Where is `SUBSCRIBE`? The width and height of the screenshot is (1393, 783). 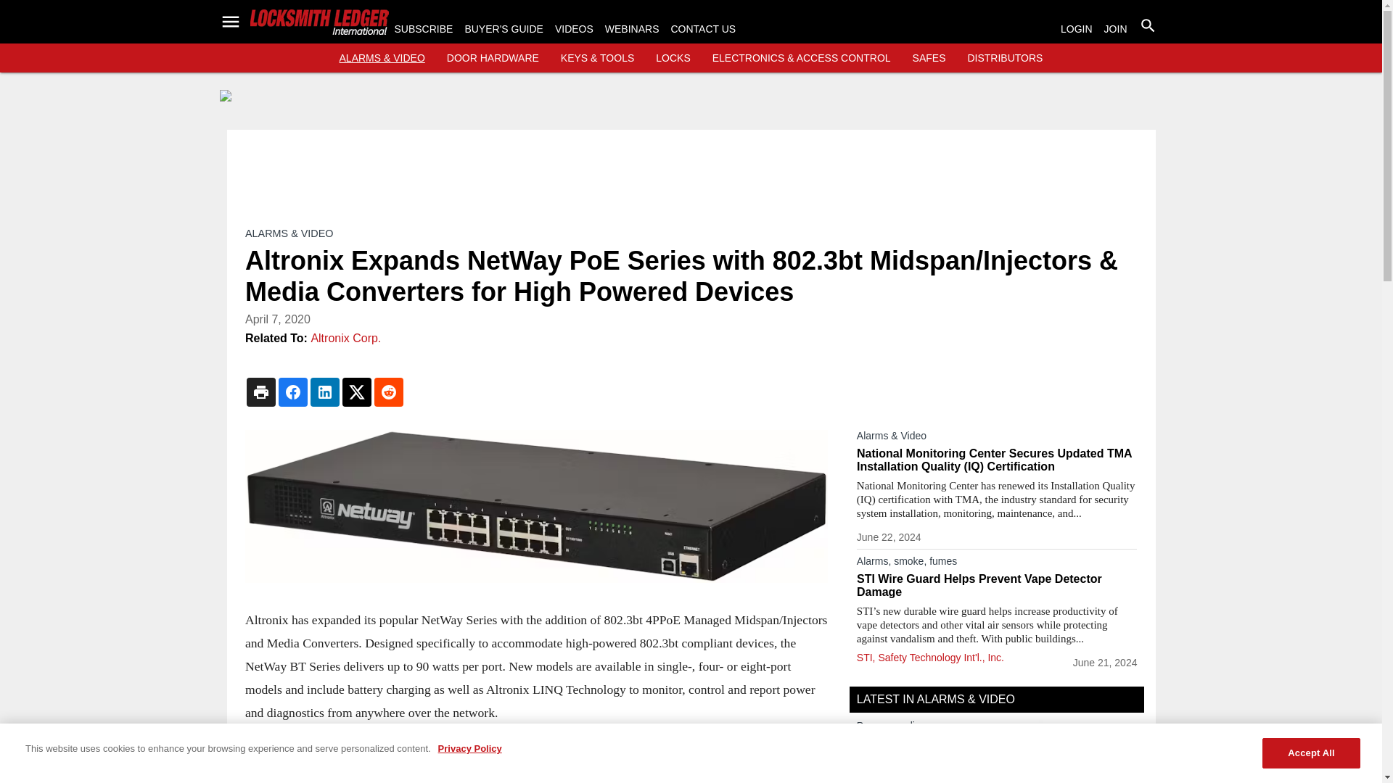
SUBSCRIBE is located at coordinates (424, 29).